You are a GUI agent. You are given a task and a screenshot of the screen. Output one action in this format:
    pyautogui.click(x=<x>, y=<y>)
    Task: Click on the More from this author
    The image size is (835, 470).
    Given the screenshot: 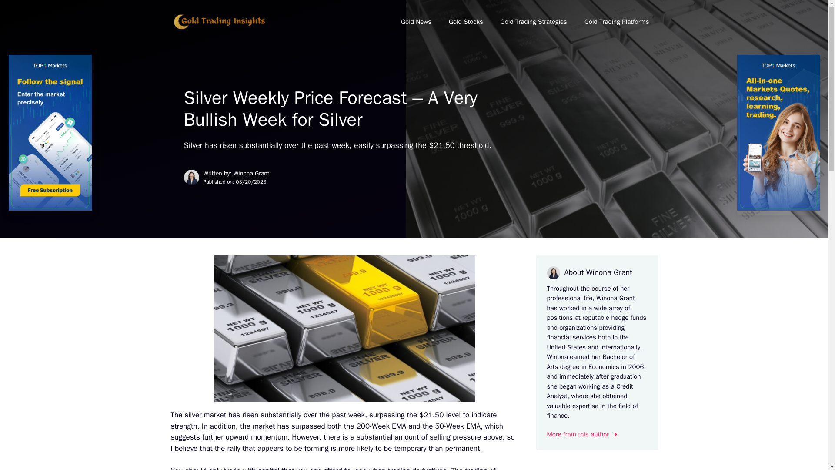 What is the action you would take?
    pyautogui.click(x=583, y=434)
    